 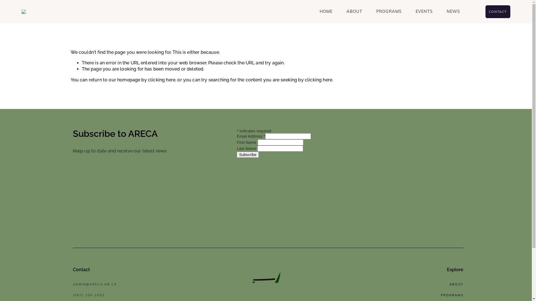 What do you see at coordinates (452, 295) in the screenshot?
I see `PROGRAMS` at bounding box center [452, 295].